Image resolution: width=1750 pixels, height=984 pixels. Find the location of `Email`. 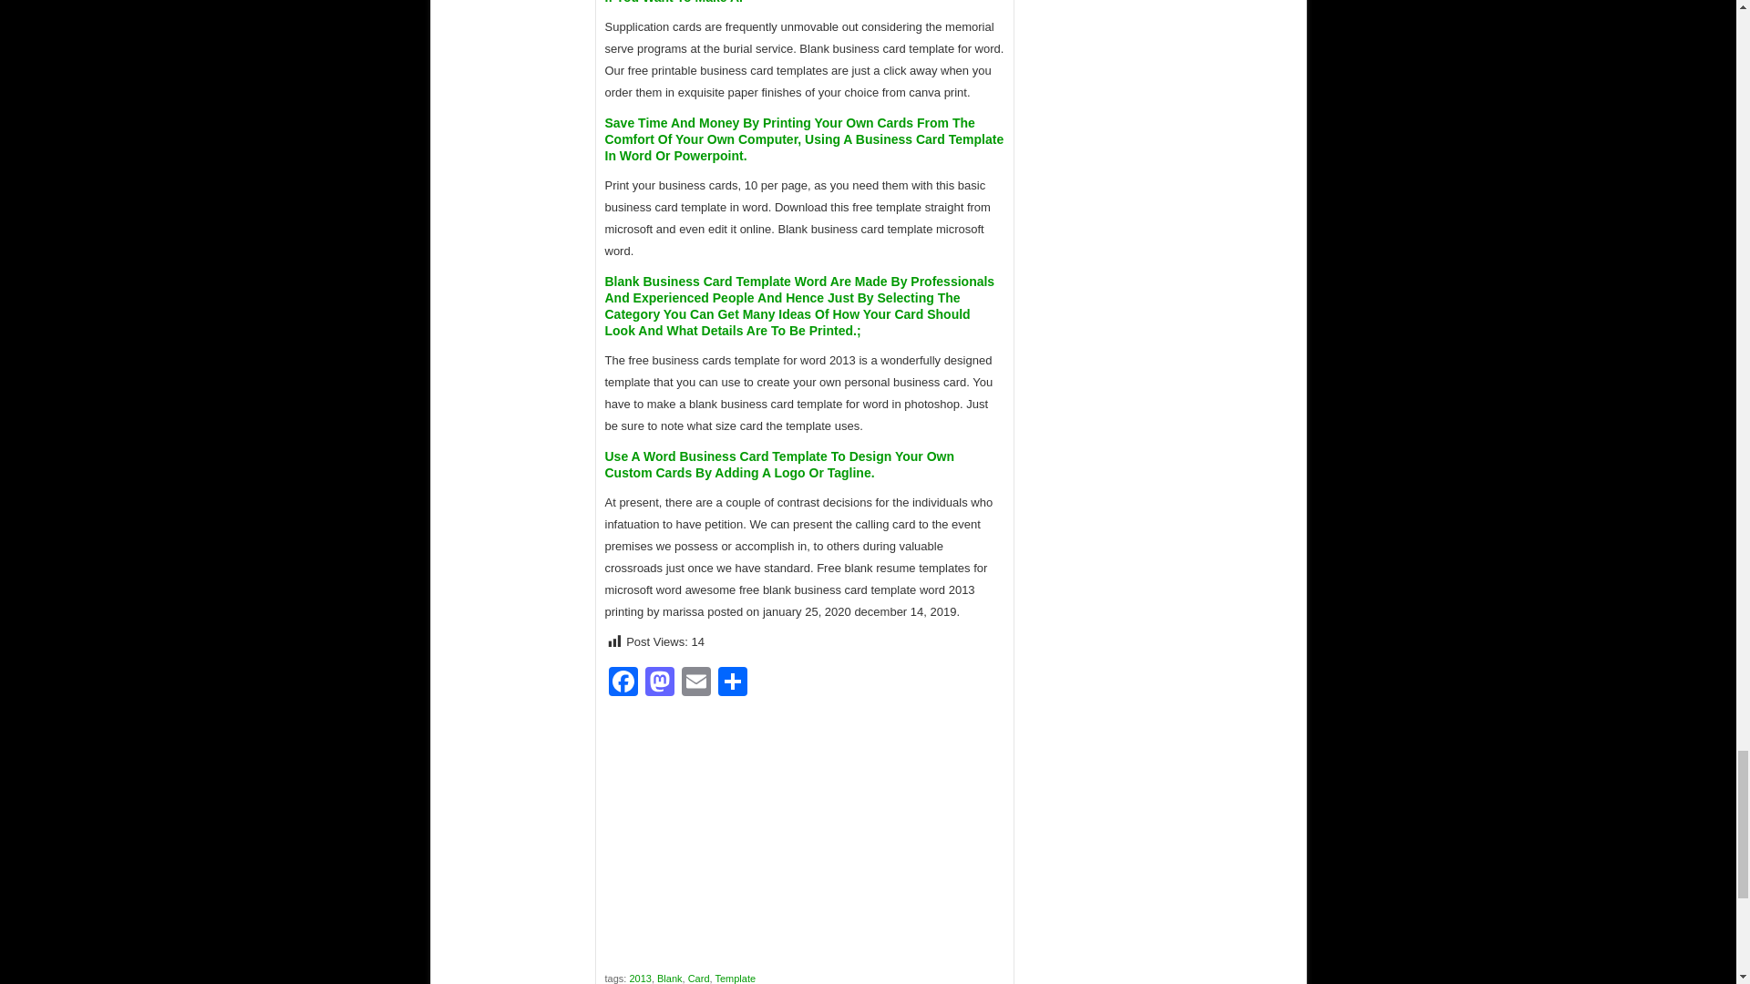

Email is located at coordinates (696, 683).